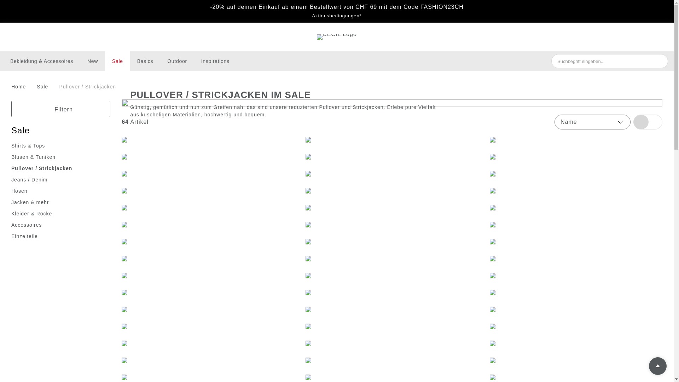  I want to click on Sale, so click(21, 131).